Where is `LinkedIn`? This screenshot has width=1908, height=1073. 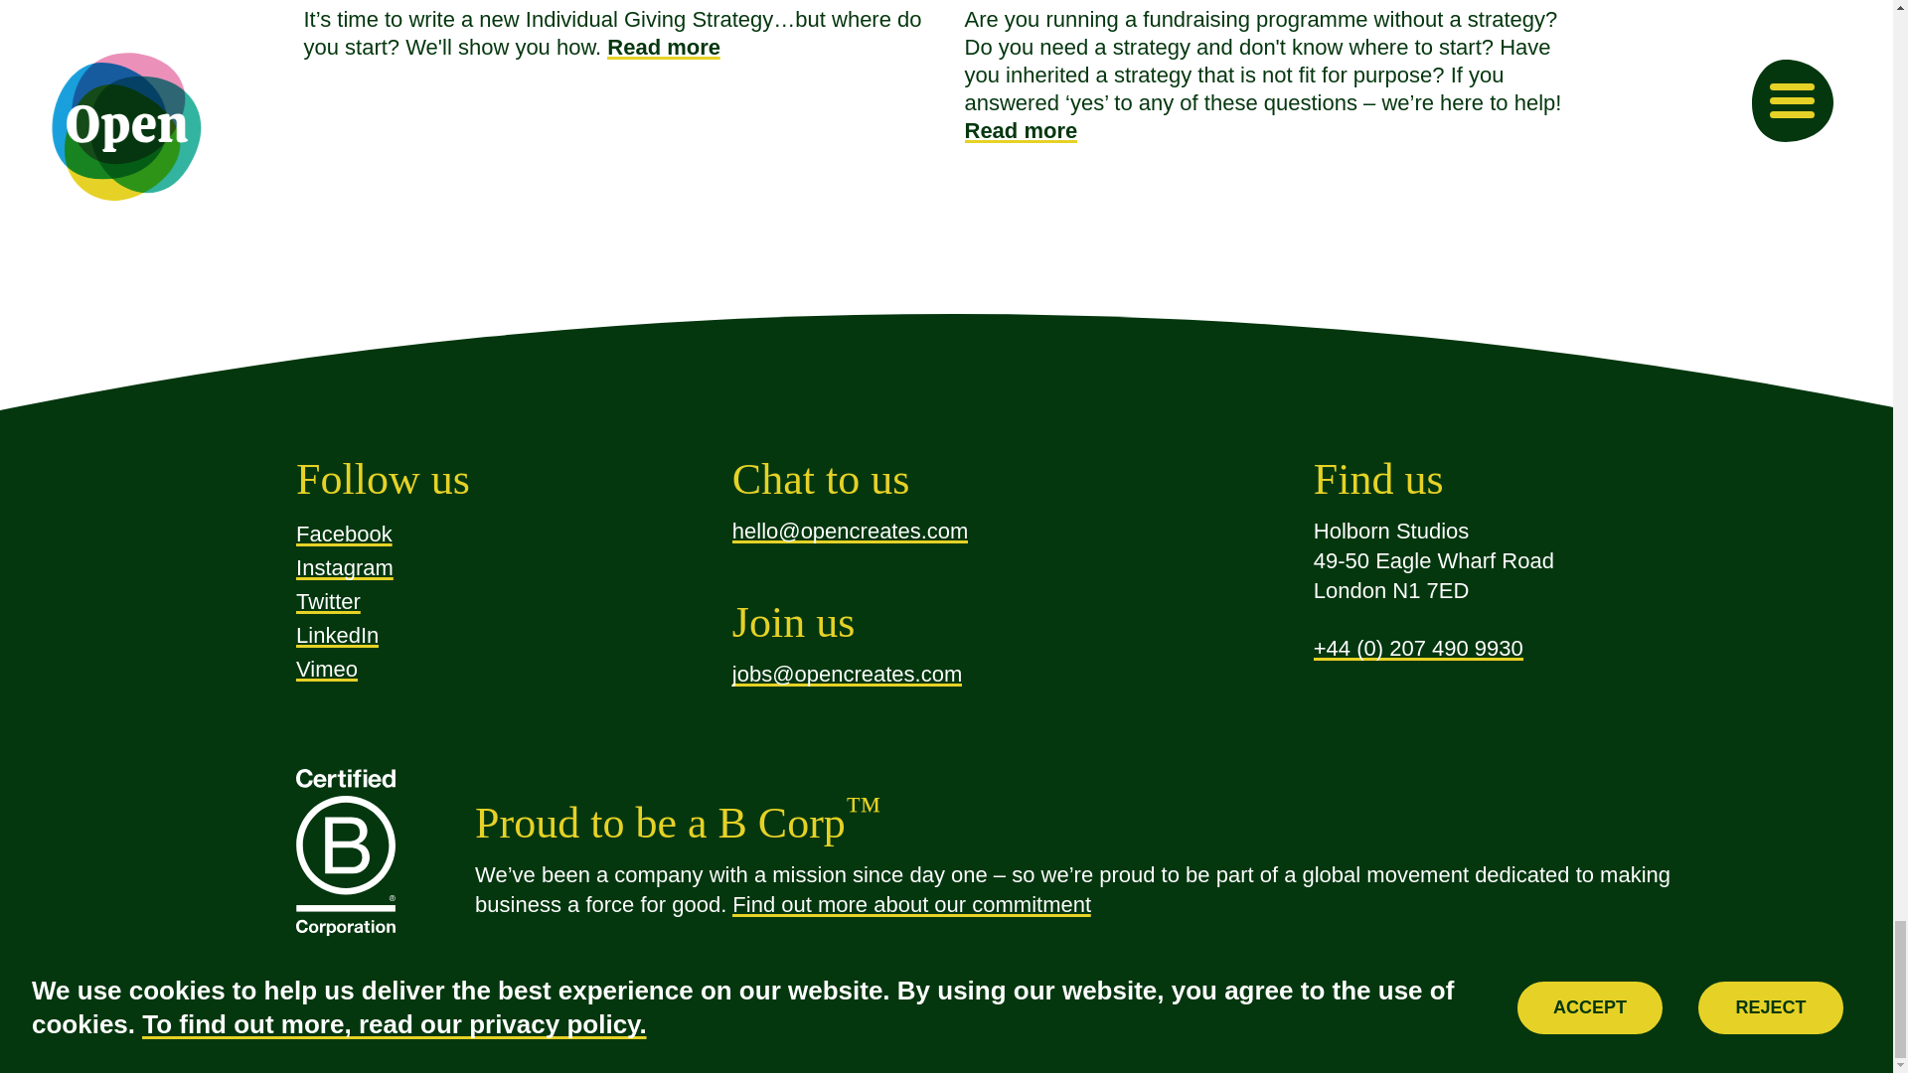 LinkedIn is located at coordinates (336, 636).